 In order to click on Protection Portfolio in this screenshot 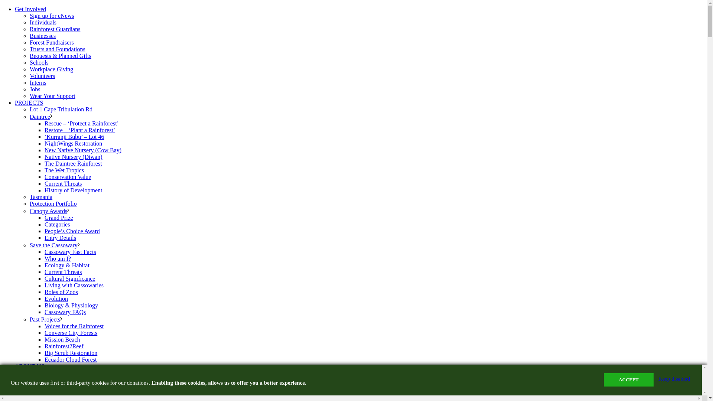, I will do `click(53, 202)`.